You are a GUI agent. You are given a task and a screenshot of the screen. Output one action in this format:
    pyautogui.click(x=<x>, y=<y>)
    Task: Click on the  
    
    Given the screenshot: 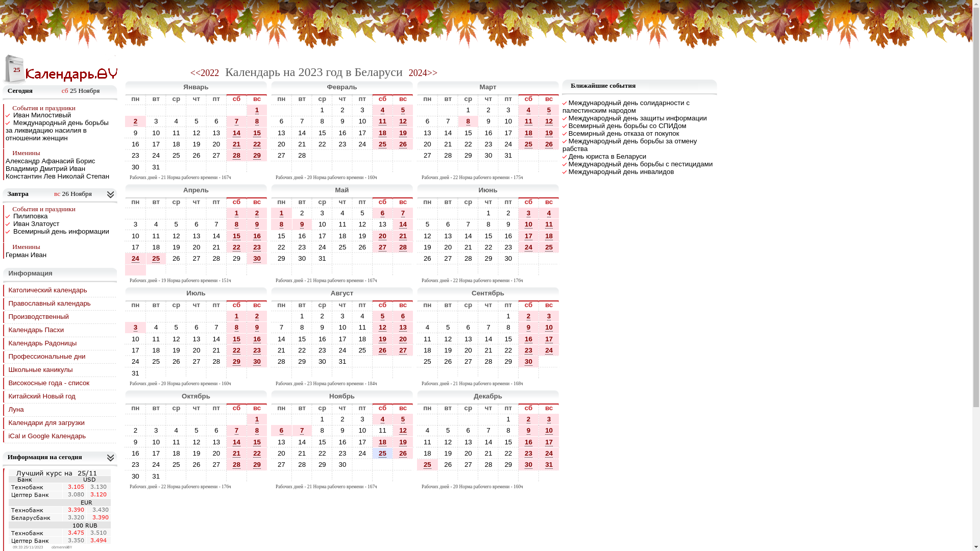 What is the action you would take?
    pyautogui.click(x=216, y=167)
    